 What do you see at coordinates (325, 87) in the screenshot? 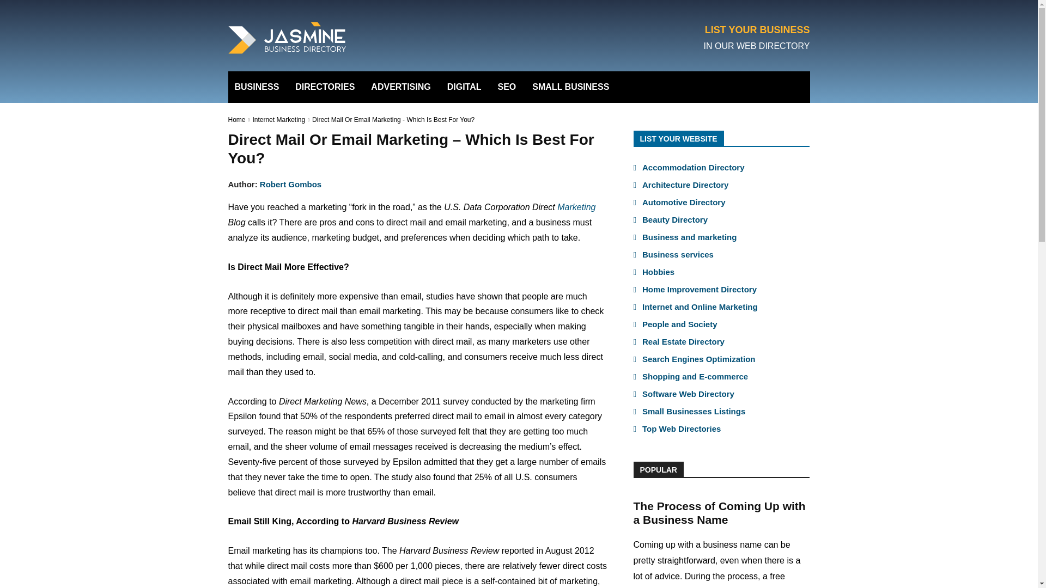
I see `DIRECTORIES` at bounding box center [325, 87].